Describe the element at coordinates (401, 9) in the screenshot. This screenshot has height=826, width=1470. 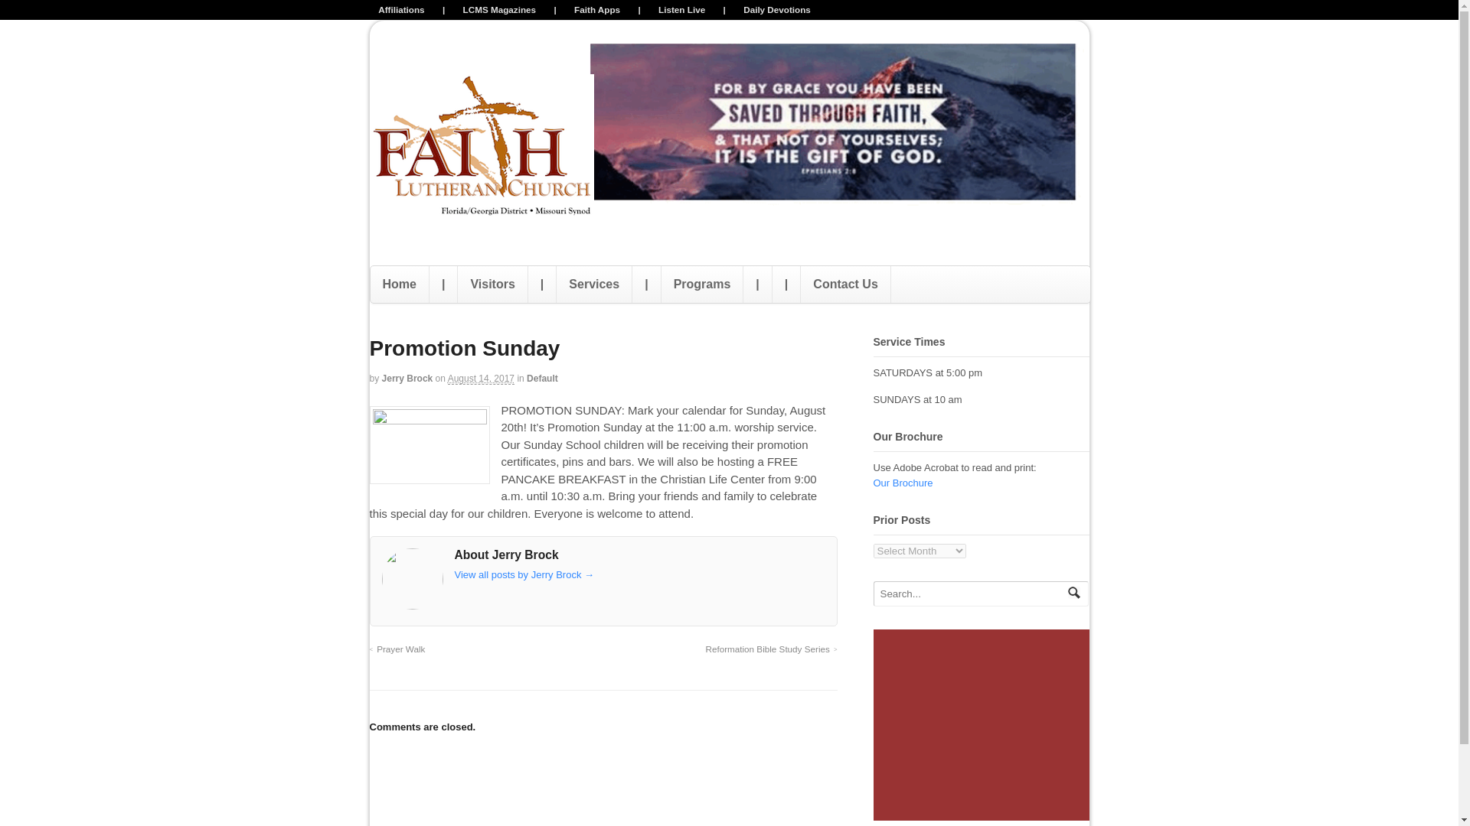
I see `Affiliations` at that location.